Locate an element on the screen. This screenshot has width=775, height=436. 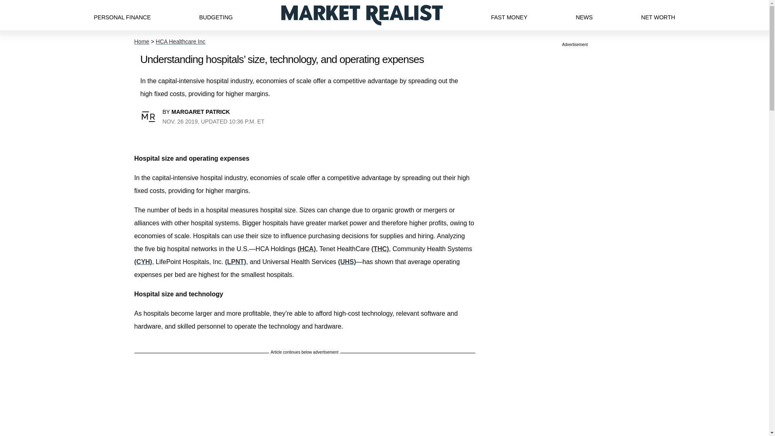
MARGARET PATRICK is located at coordinates (201, 111).